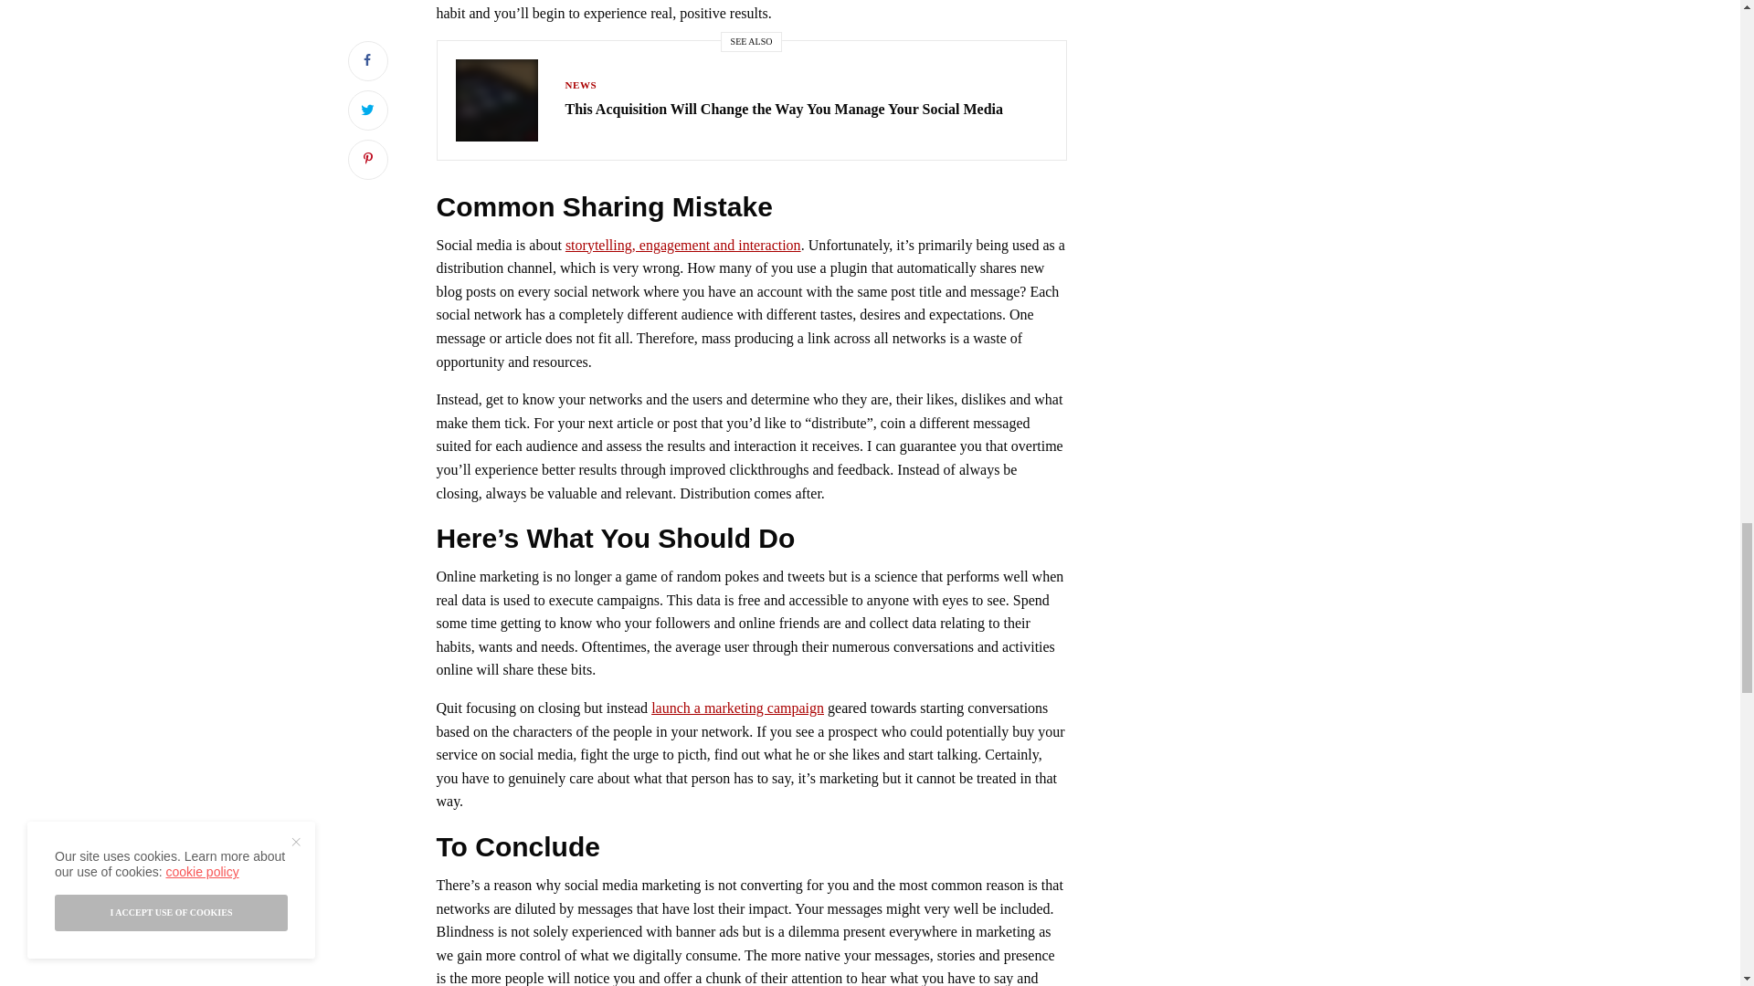 The width and height of the screenshot is (1754, 986). Describe the element at coordinates (580, 85) in the screenshot. I see `NEWS` at that location.